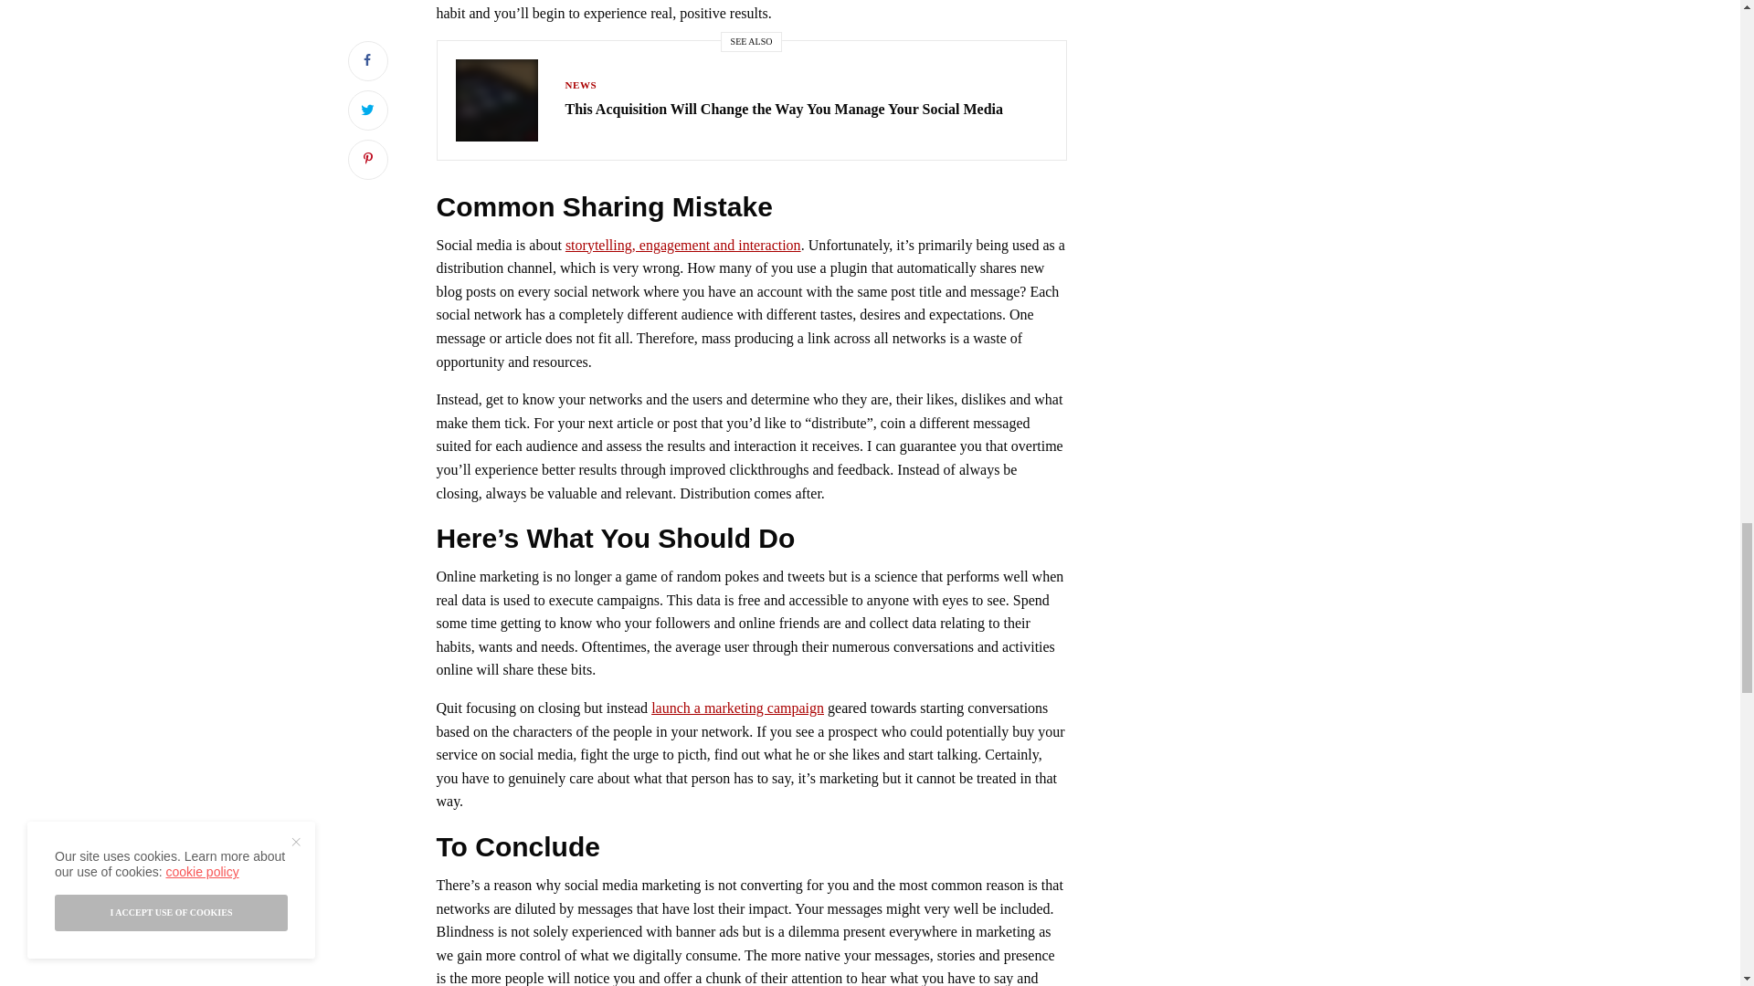 The width and height of the screenshot is (1754, 986). Describe the element at coordinates (580, 85) in the screenshot. I see `NEWS` at that location.